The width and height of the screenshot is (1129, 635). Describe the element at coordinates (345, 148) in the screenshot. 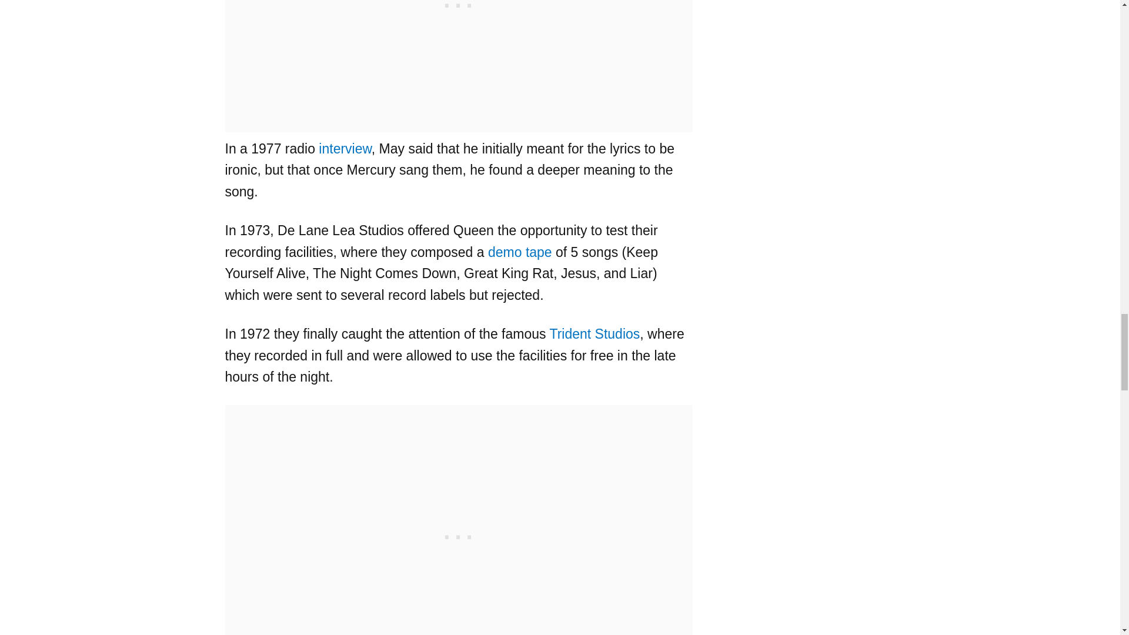

I see `interview` at that location.